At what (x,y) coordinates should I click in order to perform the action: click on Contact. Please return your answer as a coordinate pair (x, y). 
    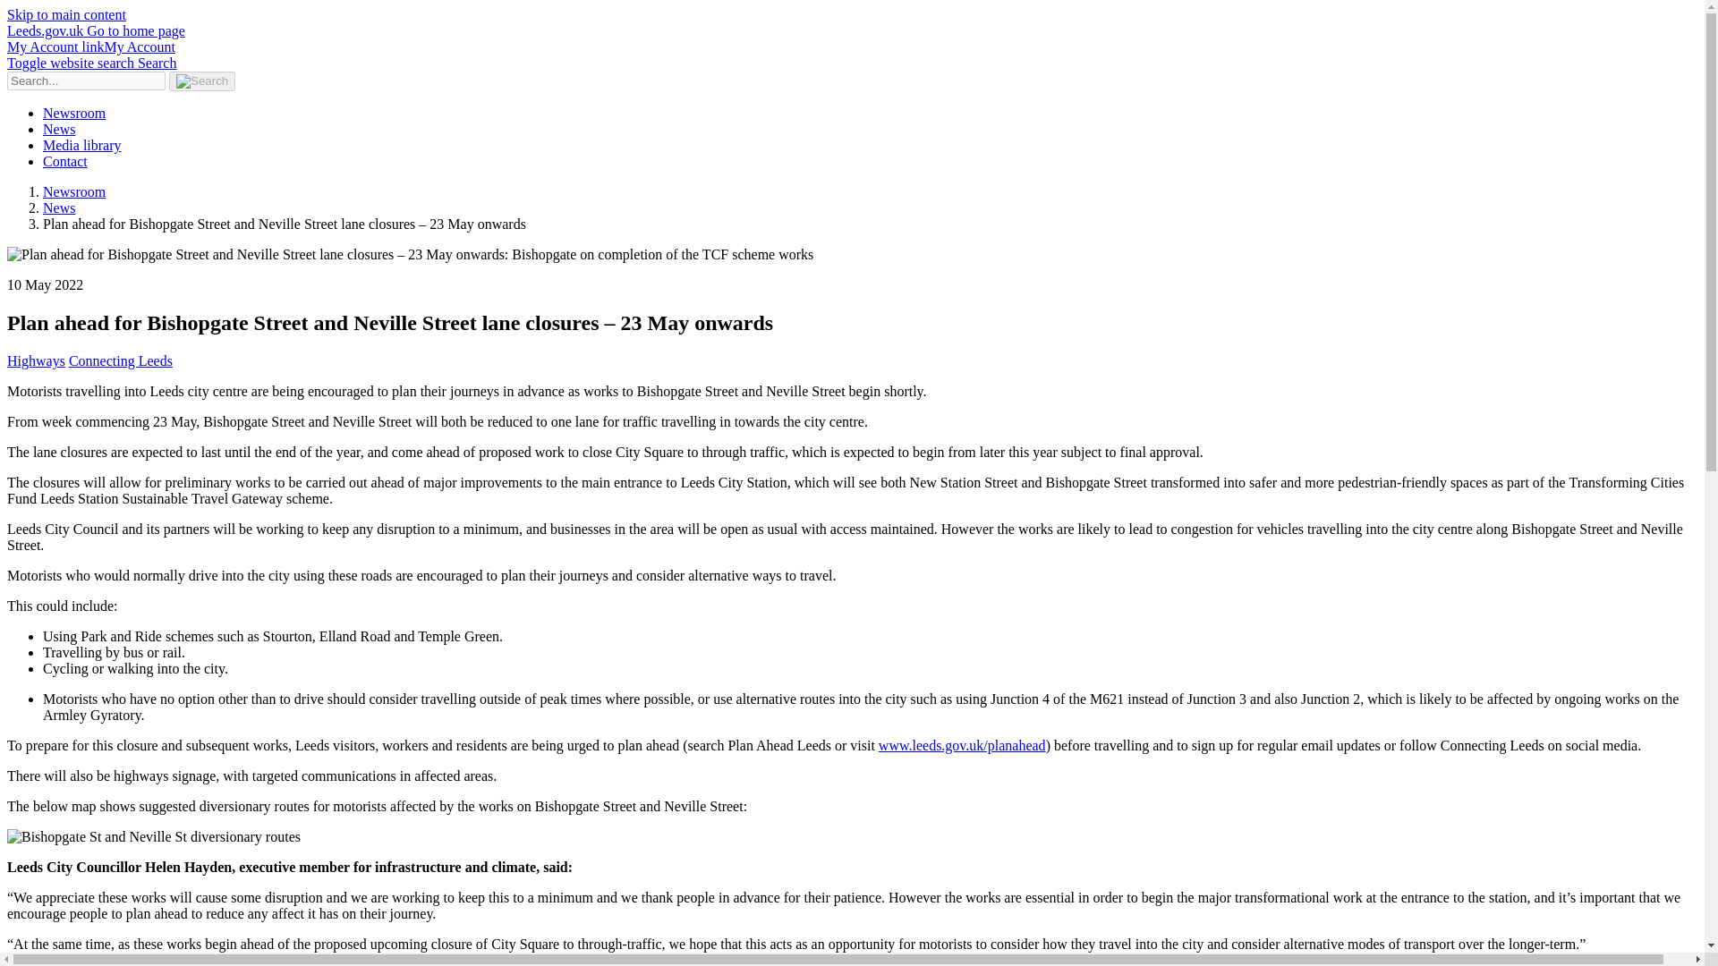
    Looking at the image, I should click on (64, 161).